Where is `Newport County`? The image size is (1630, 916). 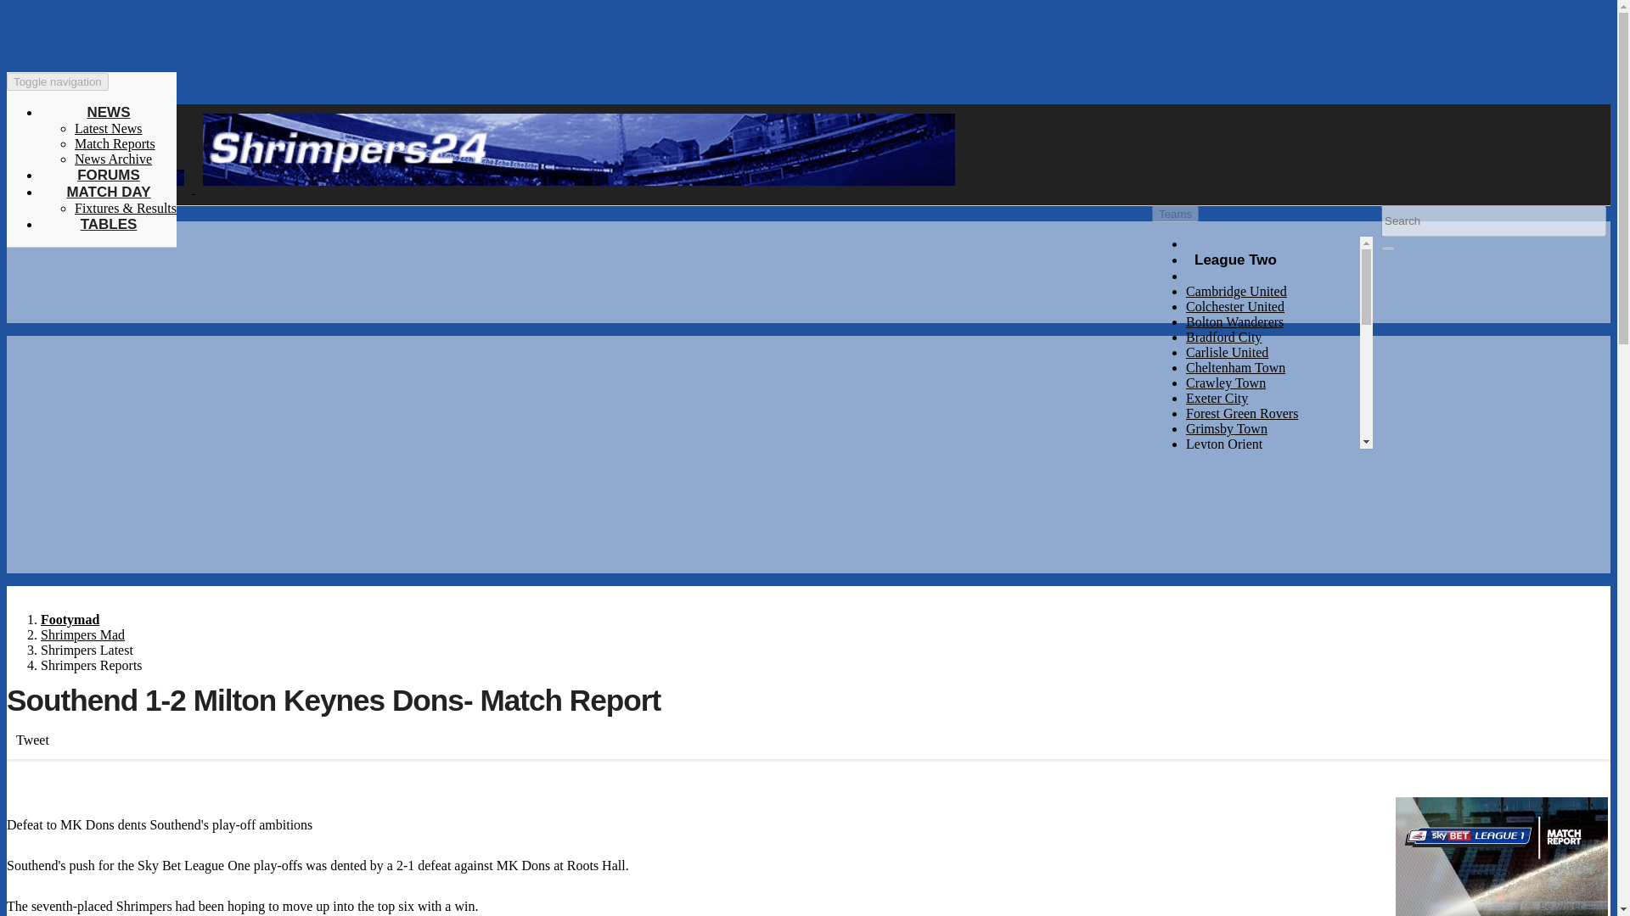
Newport County is located at coordinates (1231, 628).